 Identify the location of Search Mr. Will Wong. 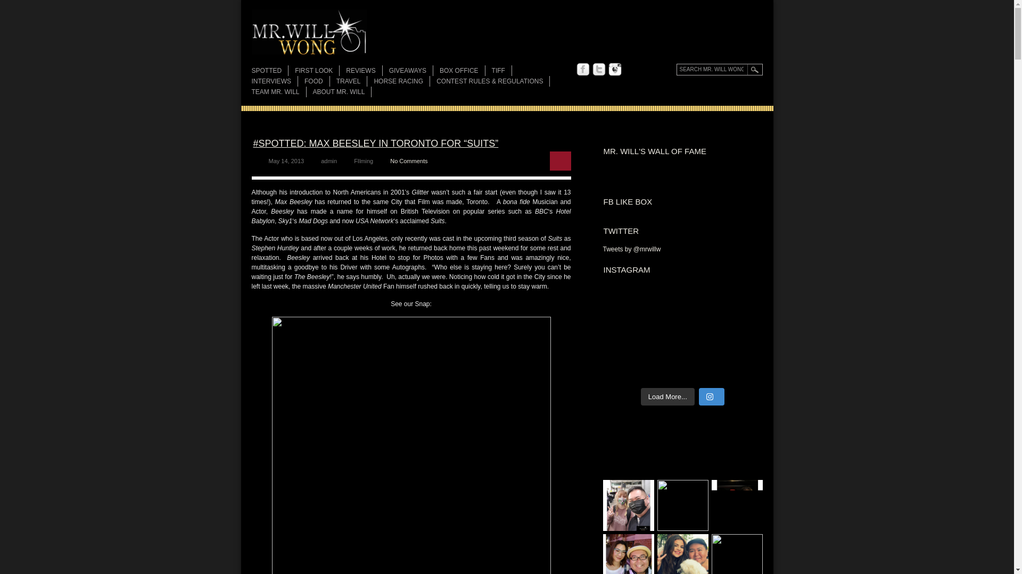
(719, 69).